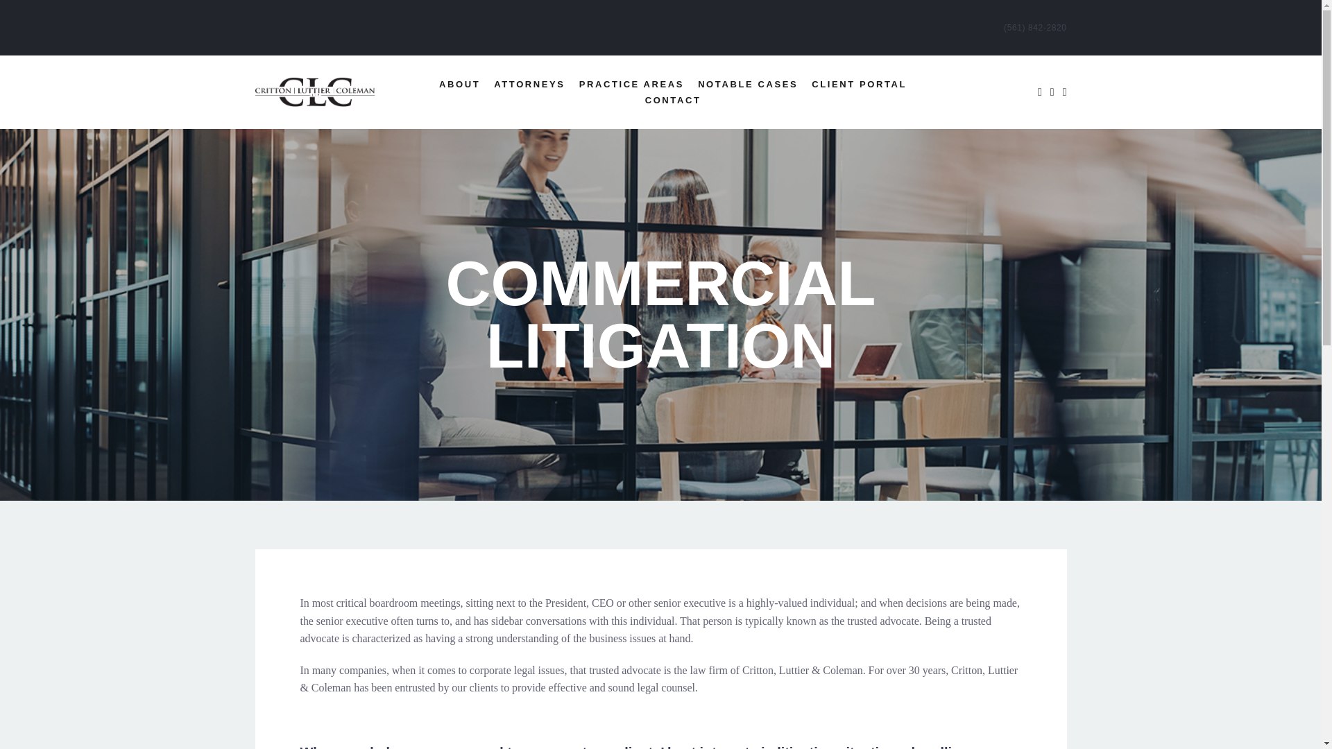 This screenshot has height=749, width=1332. I want to click on NOTABLE CASES, so click(748, 84).